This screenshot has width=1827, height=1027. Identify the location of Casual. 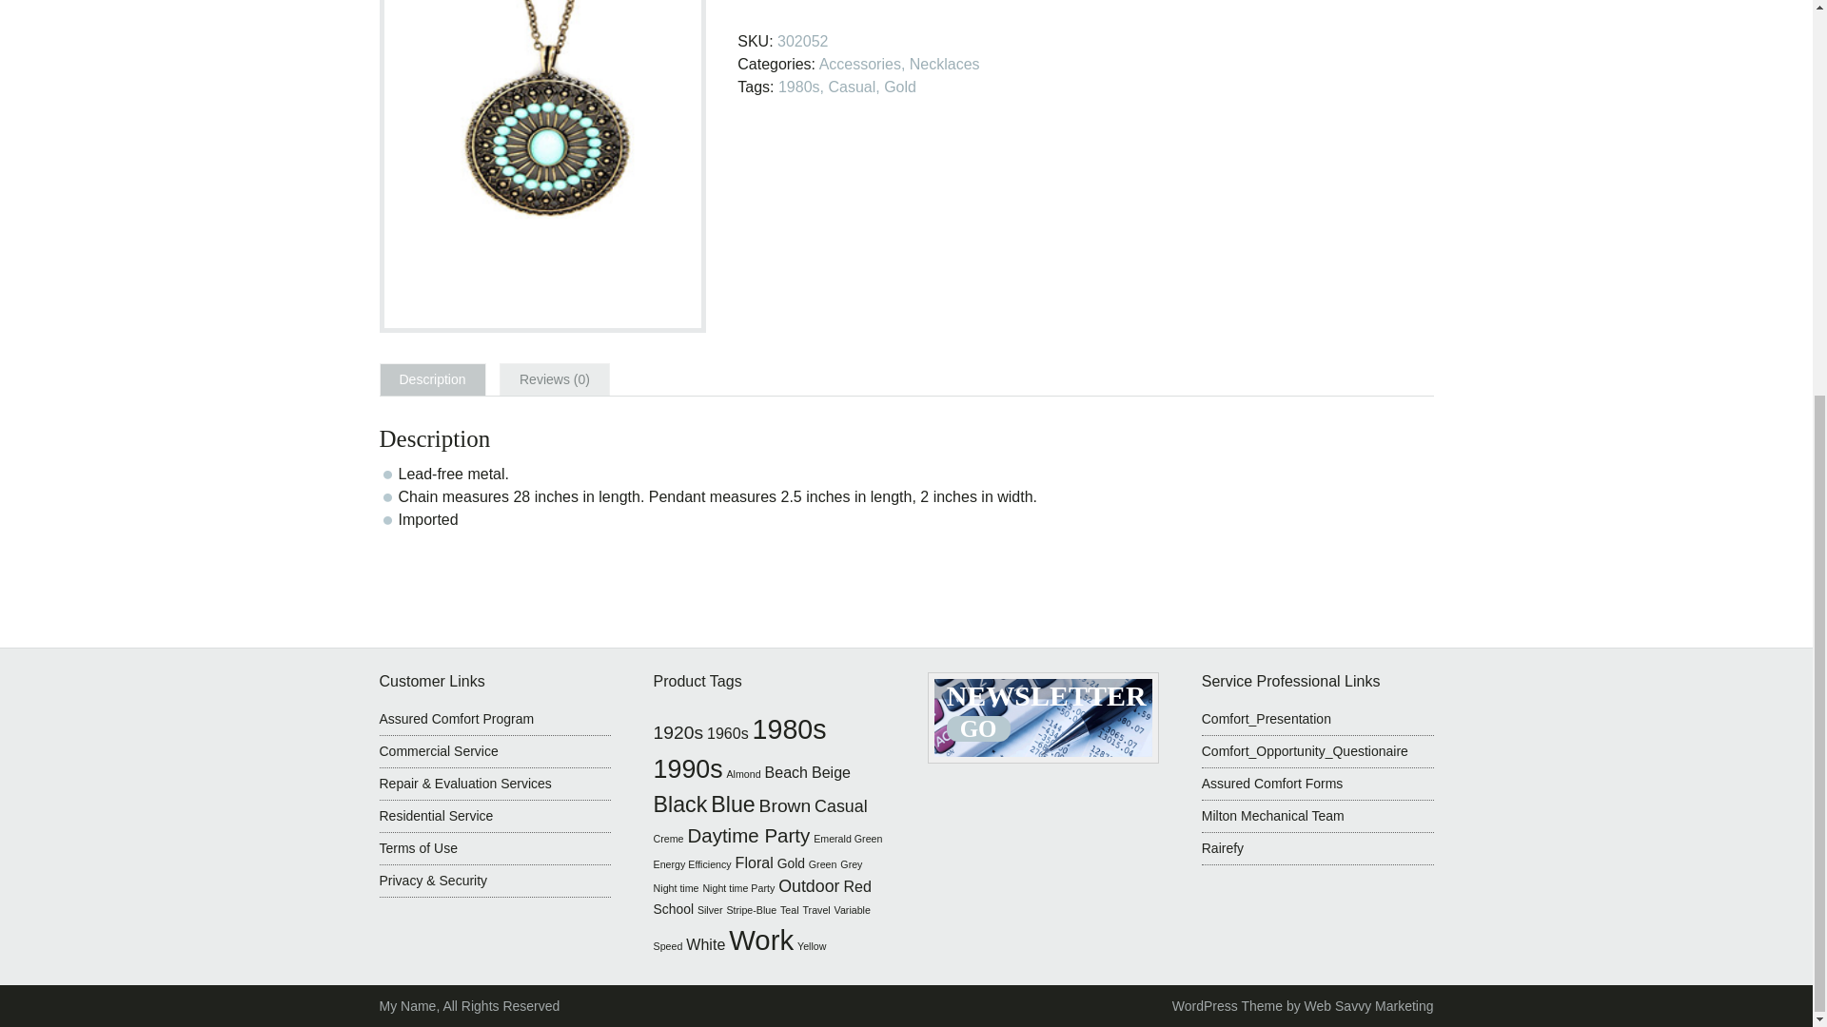
(851, 87).